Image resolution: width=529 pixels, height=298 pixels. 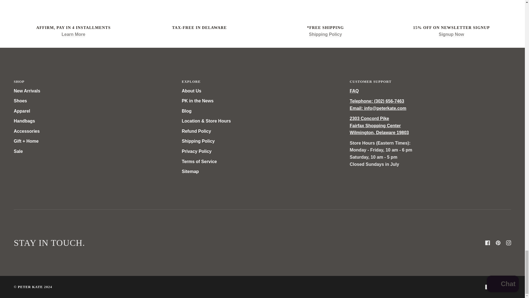 What do you see at coordinates (509, 287) in the screenshot?
I see `Instagram` at bounding box center [509, 287].